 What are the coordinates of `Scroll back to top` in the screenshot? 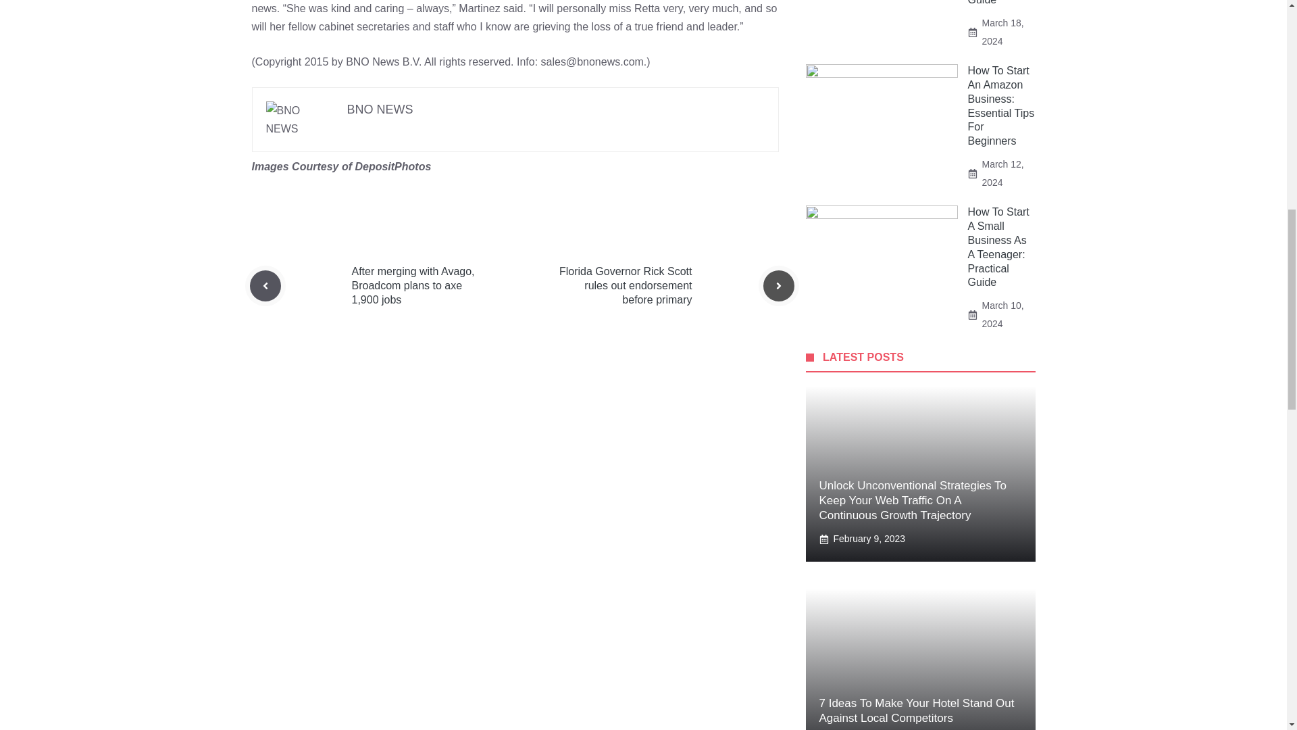 It's located at (1253, 641).